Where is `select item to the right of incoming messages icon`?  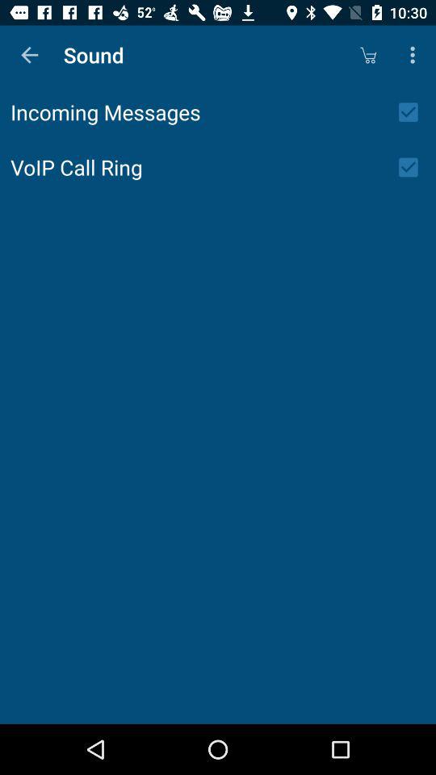 select item to the right of incoming messages icon is located at coordinates (413, 112).